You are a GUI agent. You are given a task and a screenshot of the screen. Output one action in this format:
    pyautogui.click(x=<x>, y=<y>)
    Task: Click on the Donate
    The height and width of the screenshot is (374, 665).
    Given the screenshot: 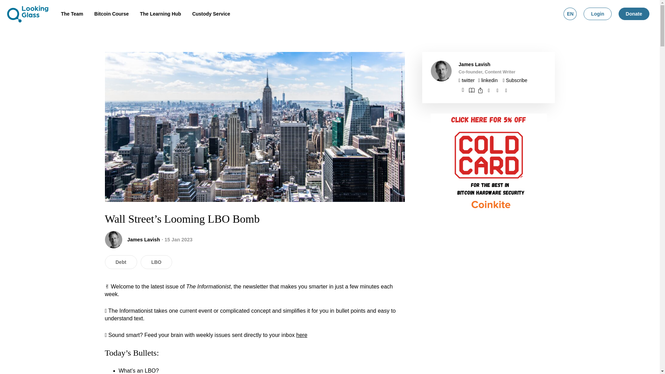 What is the action you would take?
    pyautogui.click(x=634, y=14)
    